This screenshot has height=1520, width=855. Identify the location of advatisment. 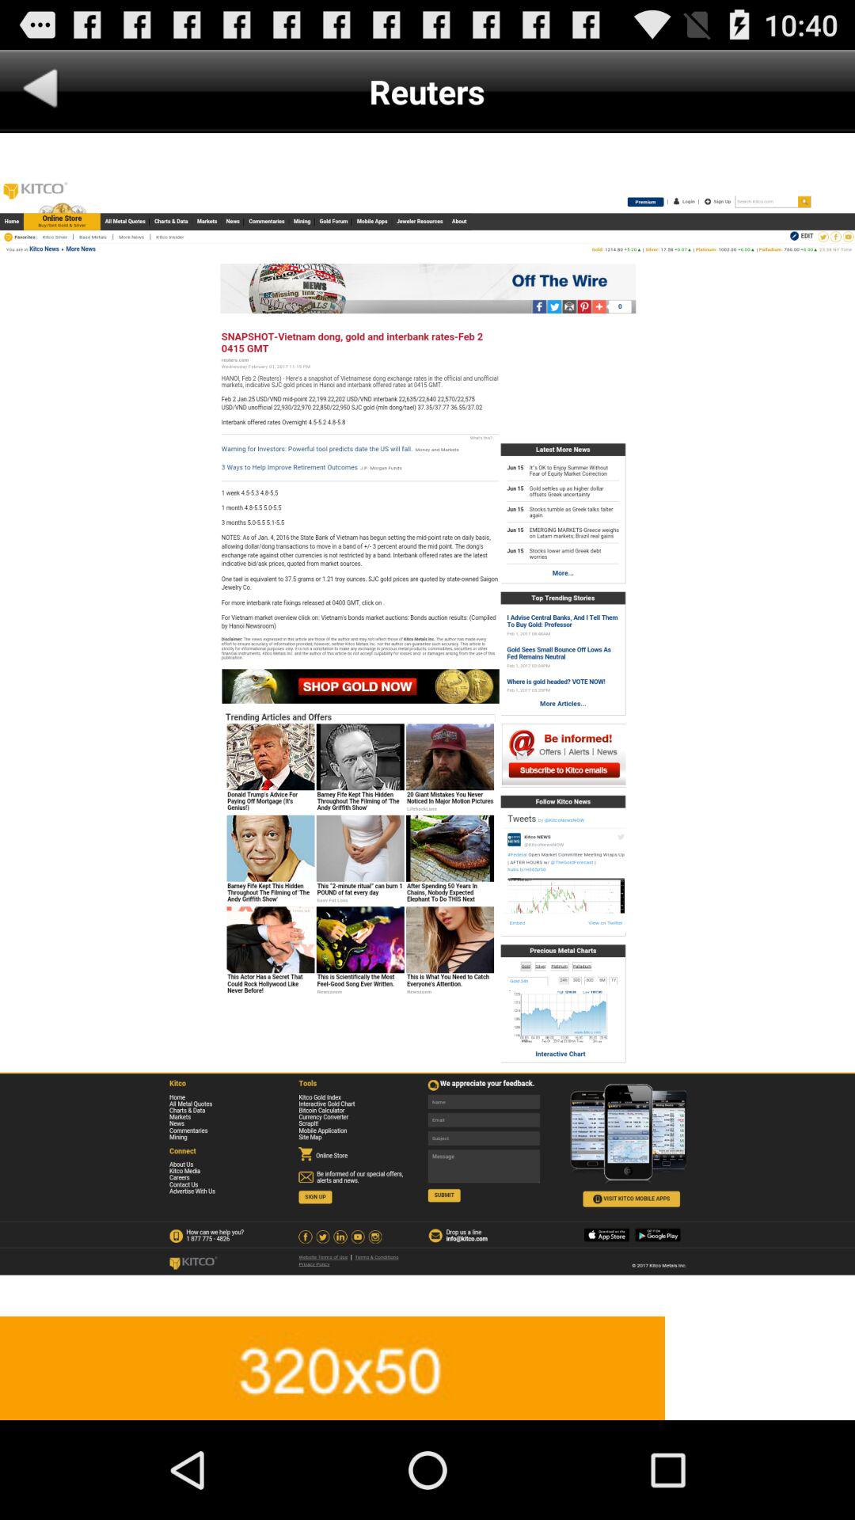
(427, 724).